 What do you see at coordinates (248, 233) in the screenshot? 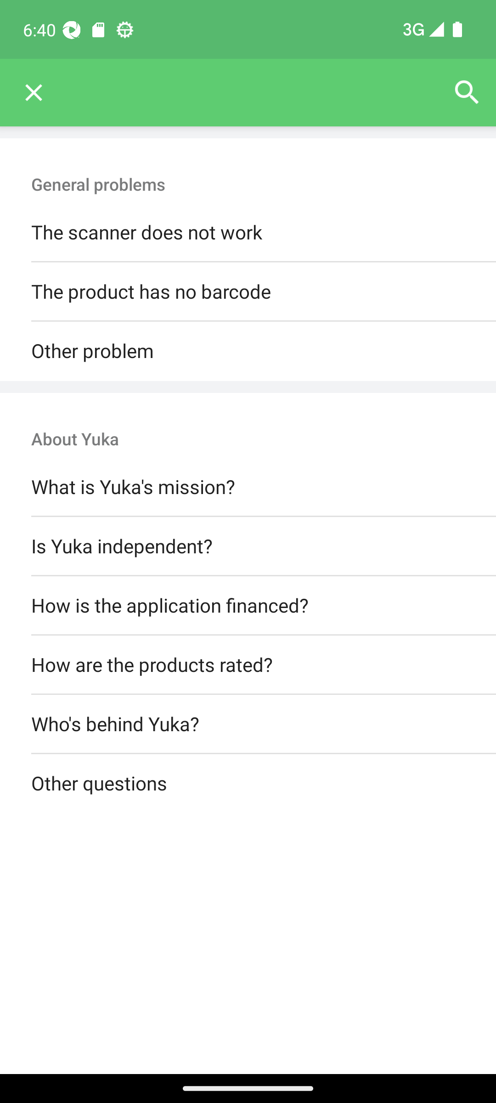
I see `The scanner does not work` at bounding box center [248, 233].